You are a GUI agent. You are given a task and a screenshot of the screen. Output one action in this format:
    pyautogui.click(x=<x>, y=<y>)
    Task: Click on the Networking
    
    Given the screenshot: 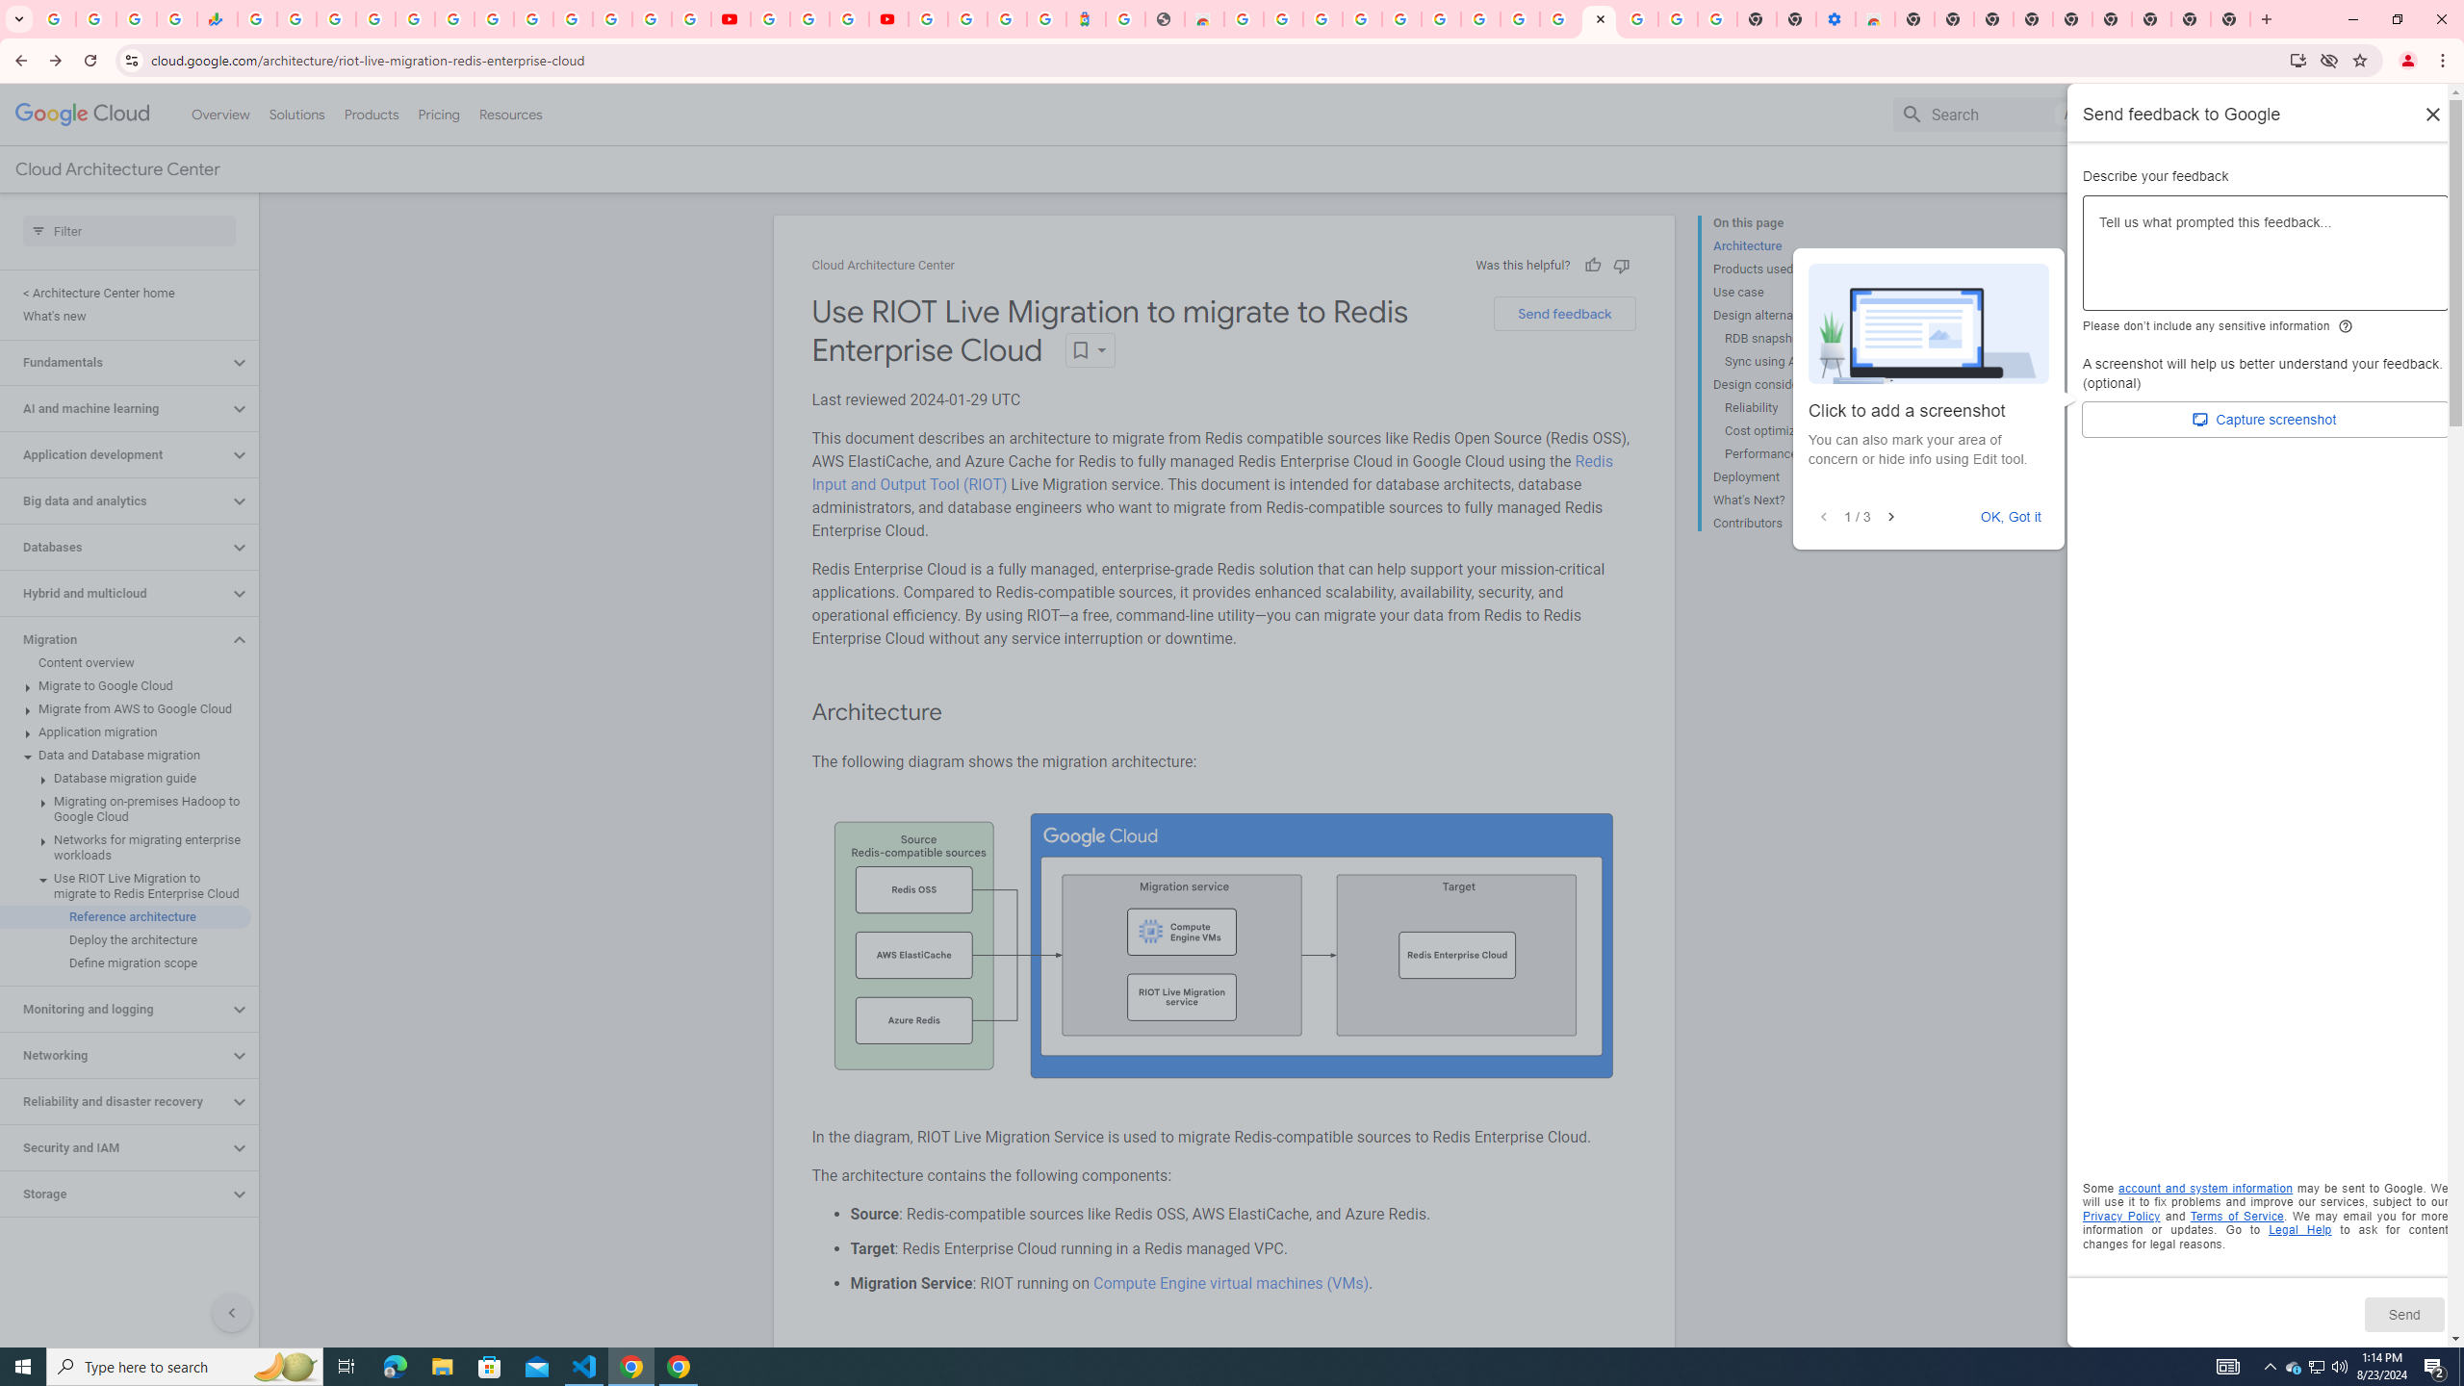 What is the action you would take?
    pyautogui.click(x=115, y=1055)
    